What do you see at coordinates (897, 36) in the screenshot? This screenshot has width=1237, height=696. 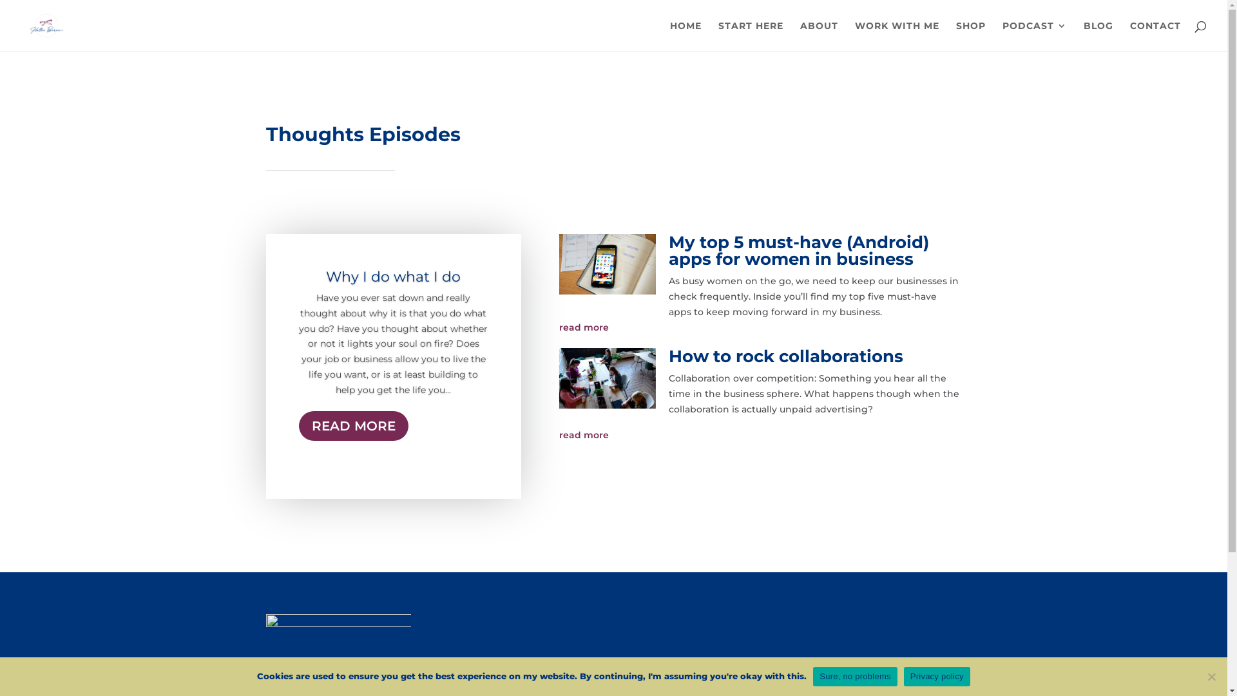 I see `WORK WITH ME` at bounding box center [897, 36].